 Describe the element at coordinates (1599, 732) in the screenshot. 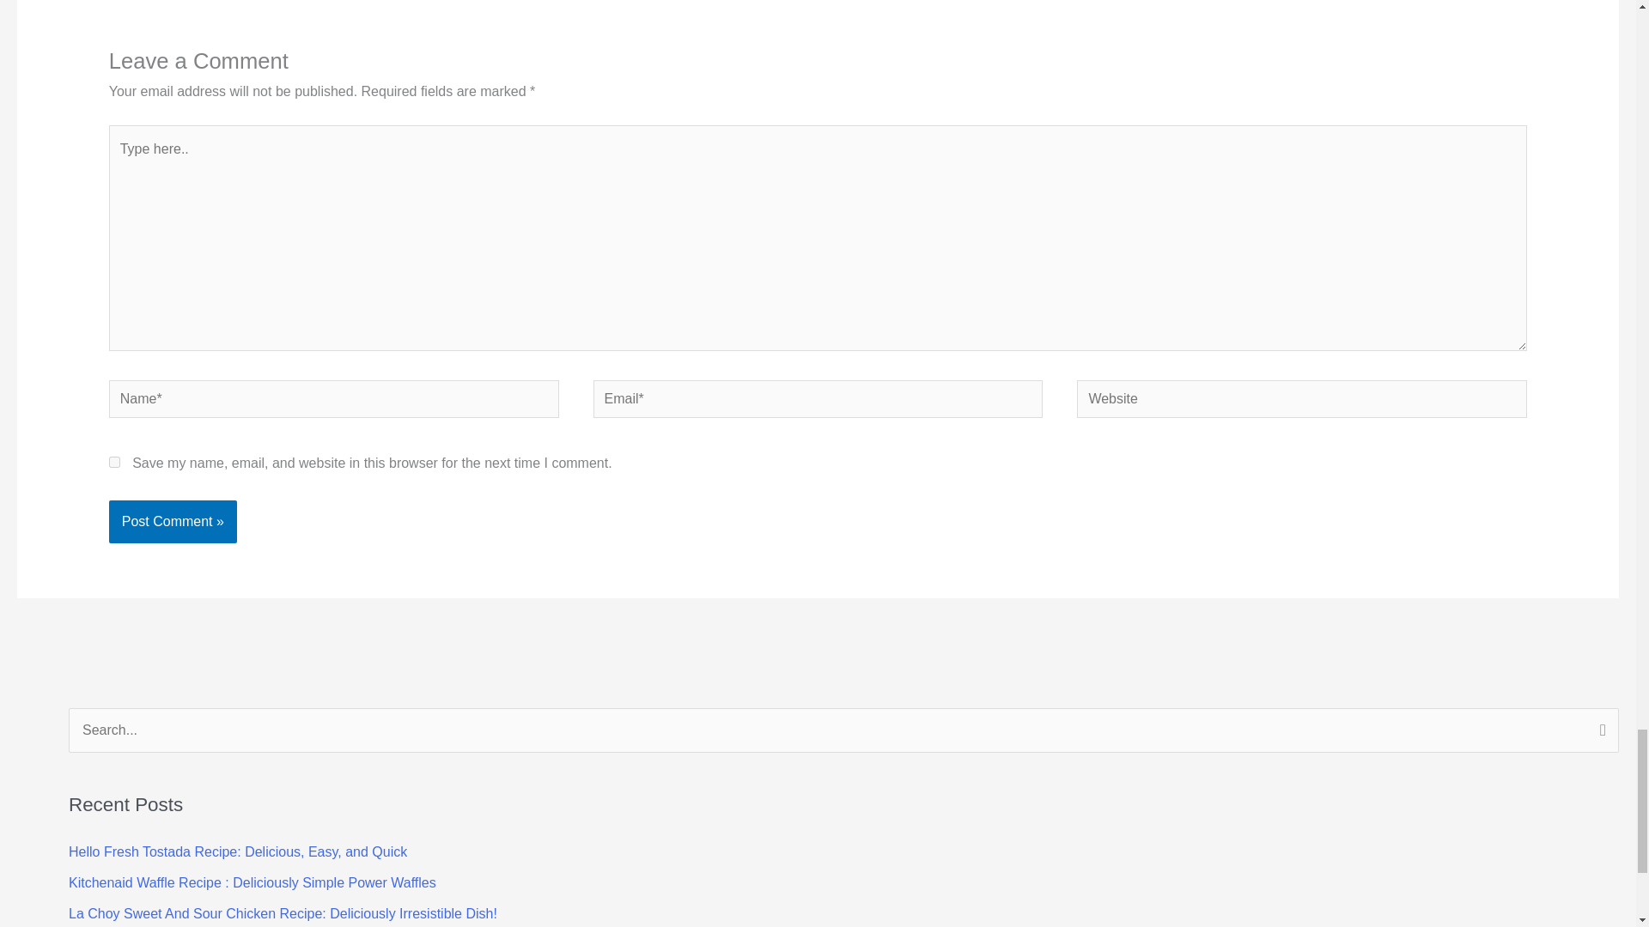

I see `Search` at that location.